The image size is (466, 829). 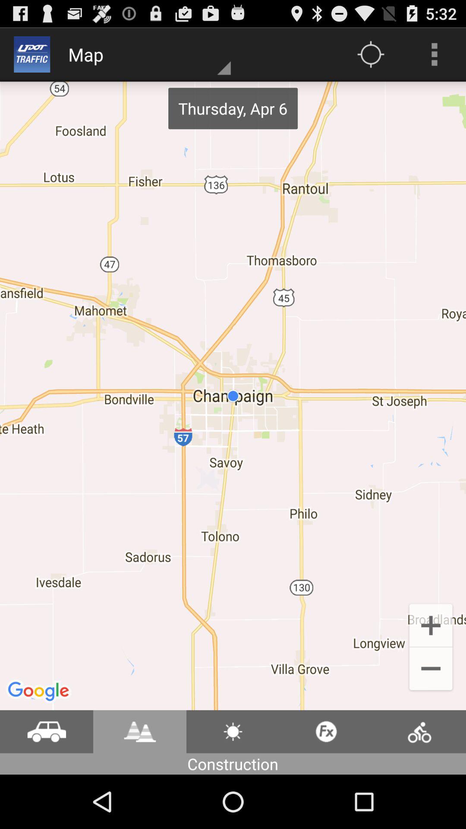 What do you see at coordinates (233, 108) in the screenshot?
I see `select thursday apr 6` at bounding box center [233, 108].